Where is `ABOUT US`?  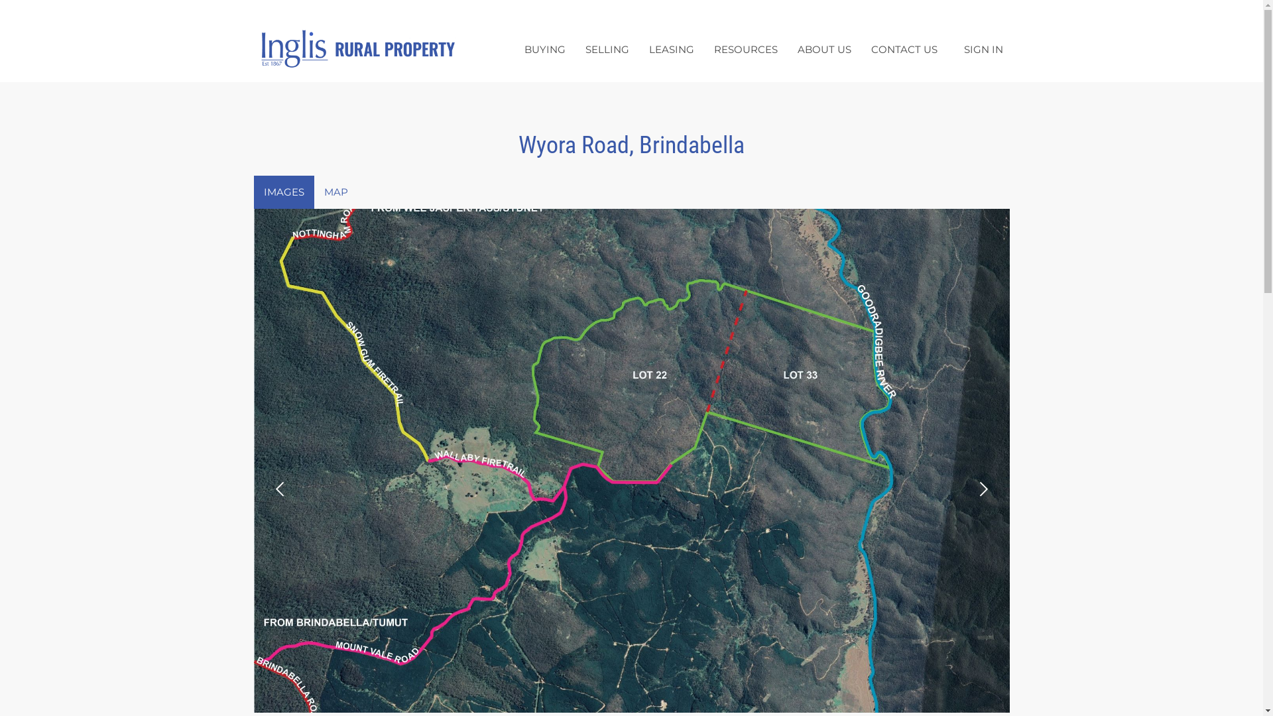 ABOUT US is located at coordinates (825, 49).